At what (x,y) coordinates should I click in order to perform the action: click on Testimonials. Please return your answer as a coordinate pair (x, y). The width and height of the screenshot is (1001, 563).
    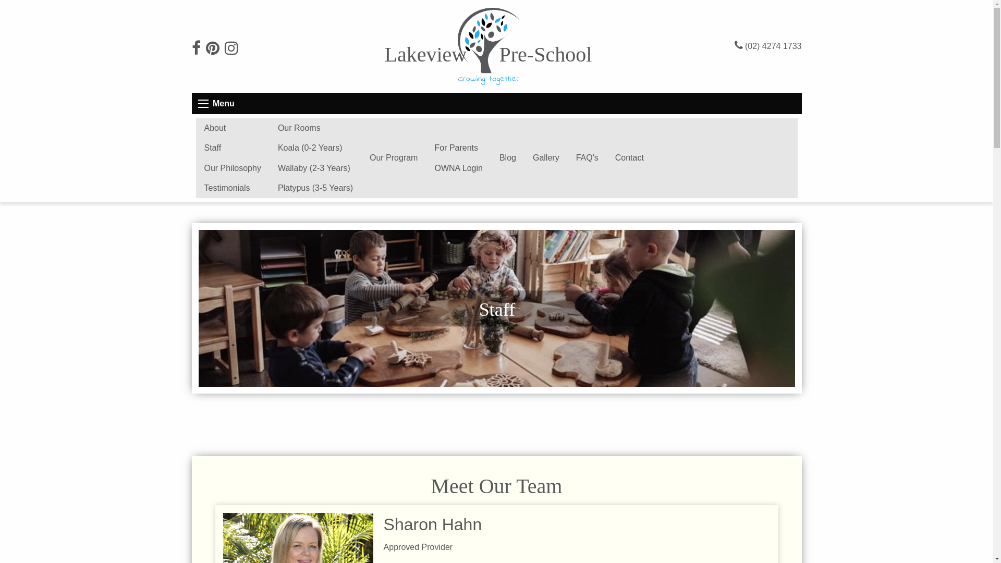
    Looking at the image, I should click on (233, 188).